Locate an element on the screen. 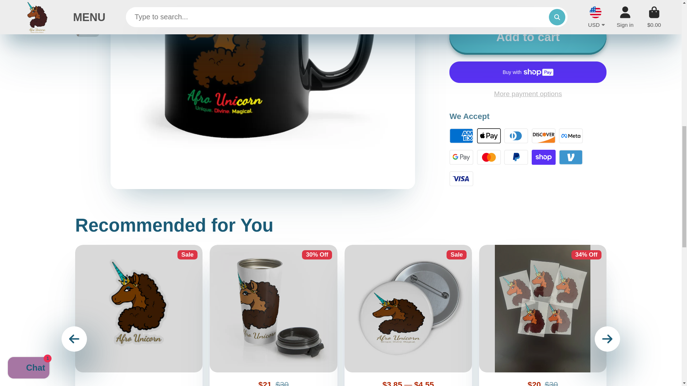  Venmo is located at coordinates (571, 157).